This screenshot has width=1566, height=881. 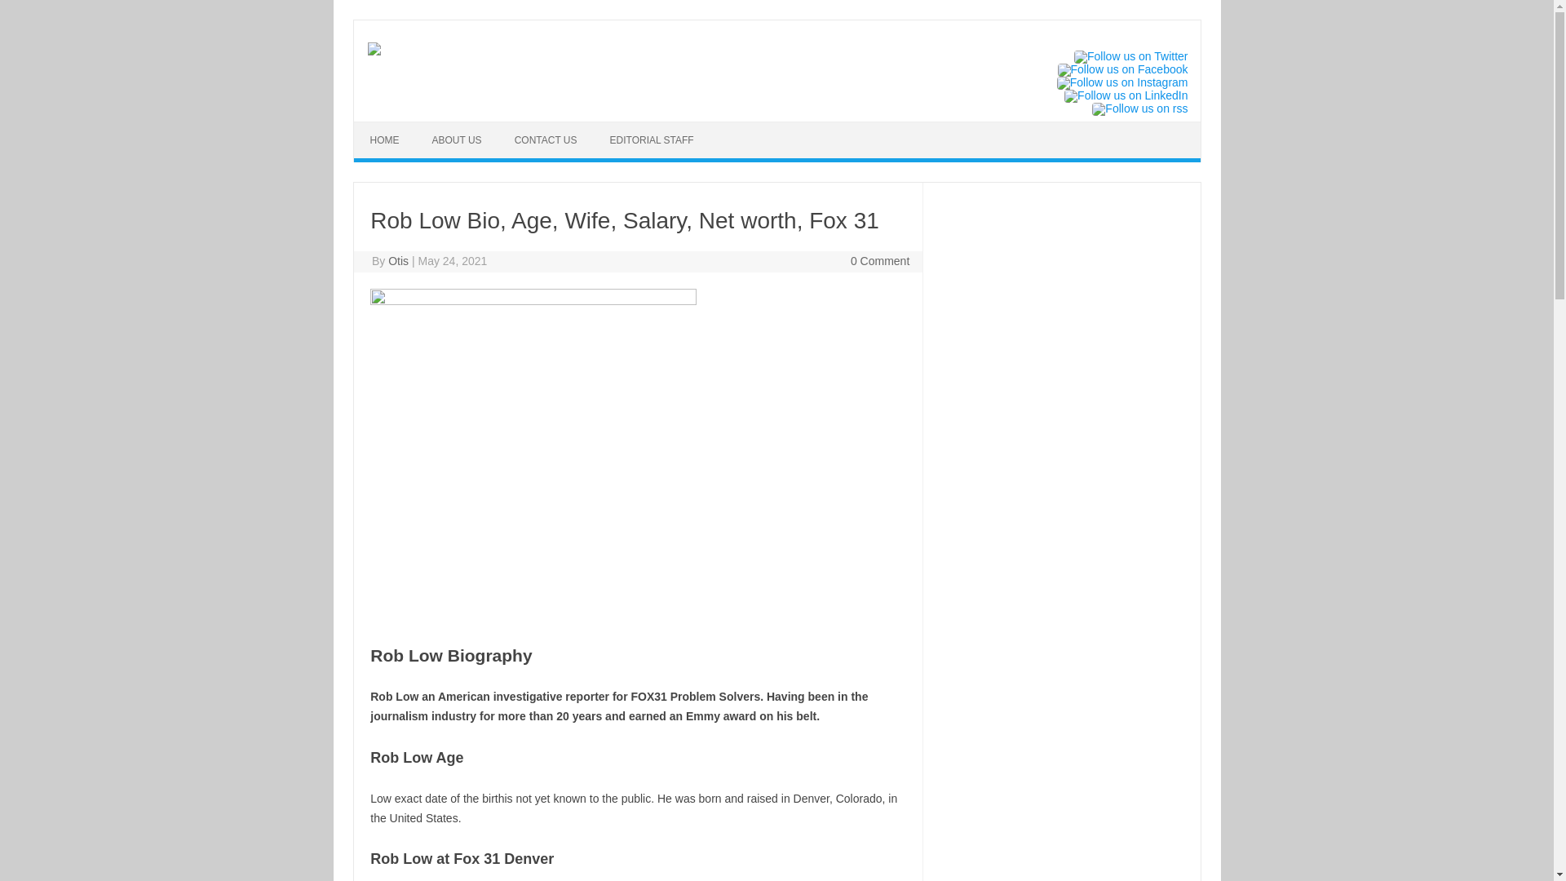 I want to click on ABOUT US, so click(x=457, y=140).